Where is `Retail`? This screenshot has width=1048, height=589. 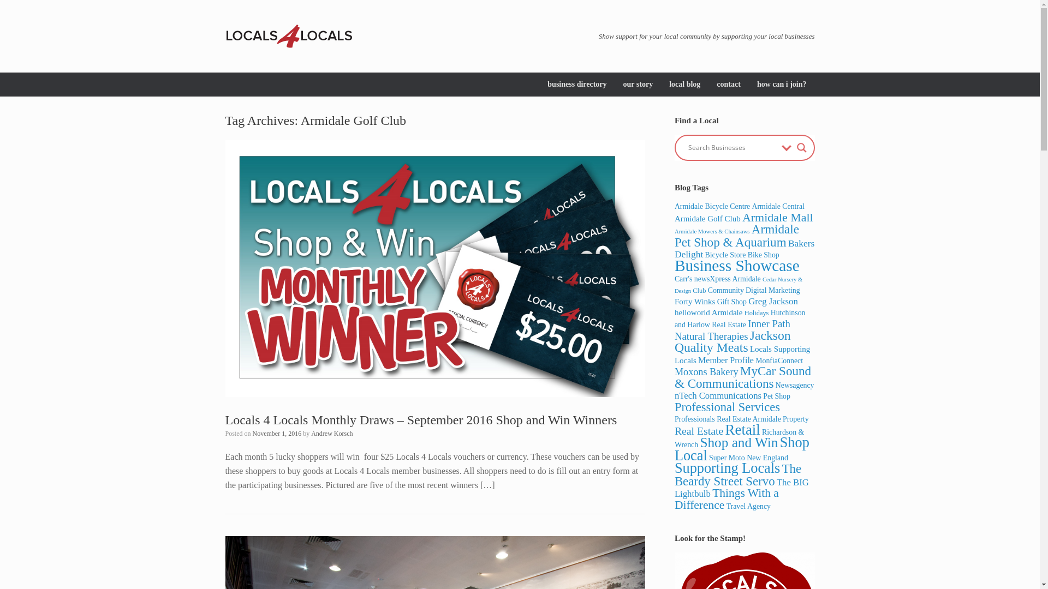 Retail is located at coordinates (743, 429).